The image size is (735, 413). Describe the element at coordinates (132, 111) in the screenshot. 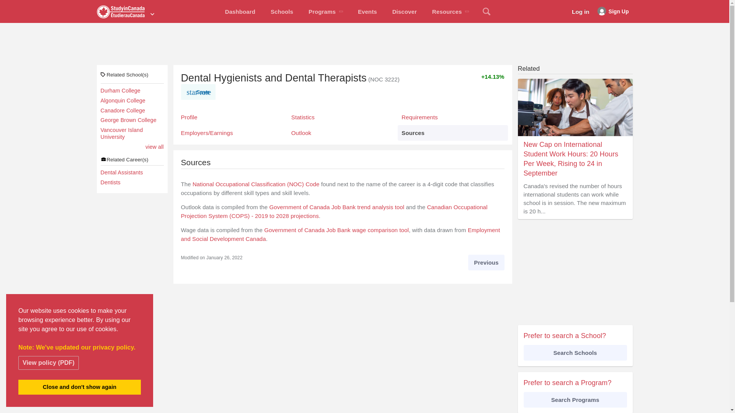

I see `Canadore College` at that location.